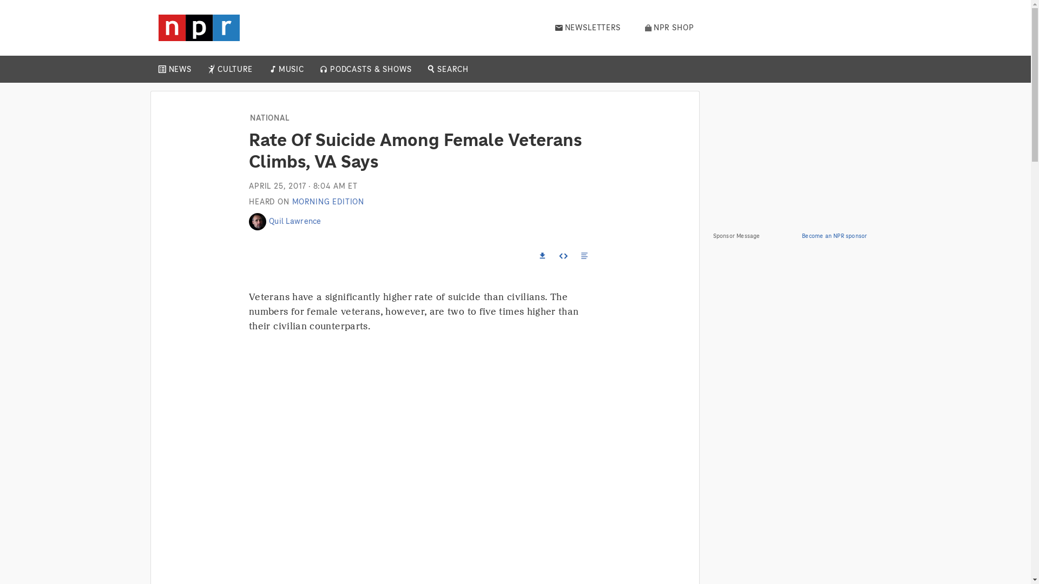  Describe the element at coordinates (669, 28) in the screenshot. I see `NPR SHOP` at that location.